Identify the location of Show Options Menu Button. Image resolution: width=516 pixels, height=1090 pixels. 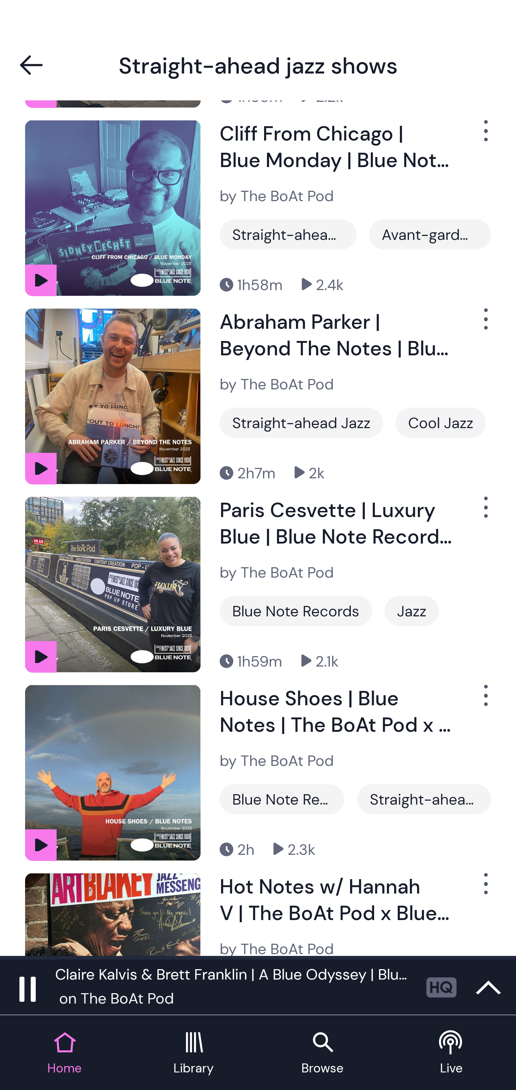
(484, 889).